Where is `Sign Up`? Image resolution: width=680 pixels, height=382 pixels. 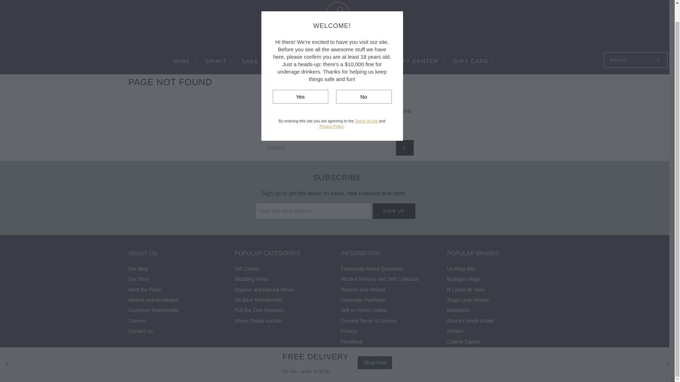
Sign Up is located at coordinates (394, 211).